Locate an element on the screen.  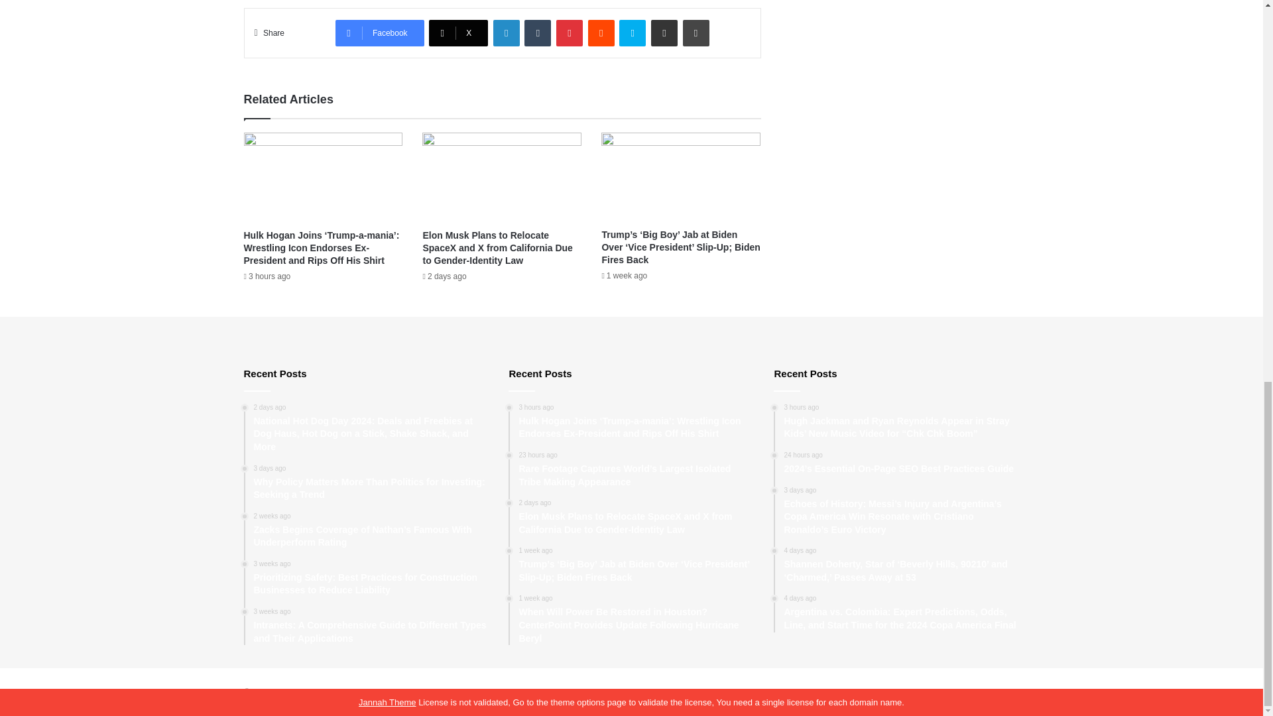
Print is located at coordinates (696, 33).